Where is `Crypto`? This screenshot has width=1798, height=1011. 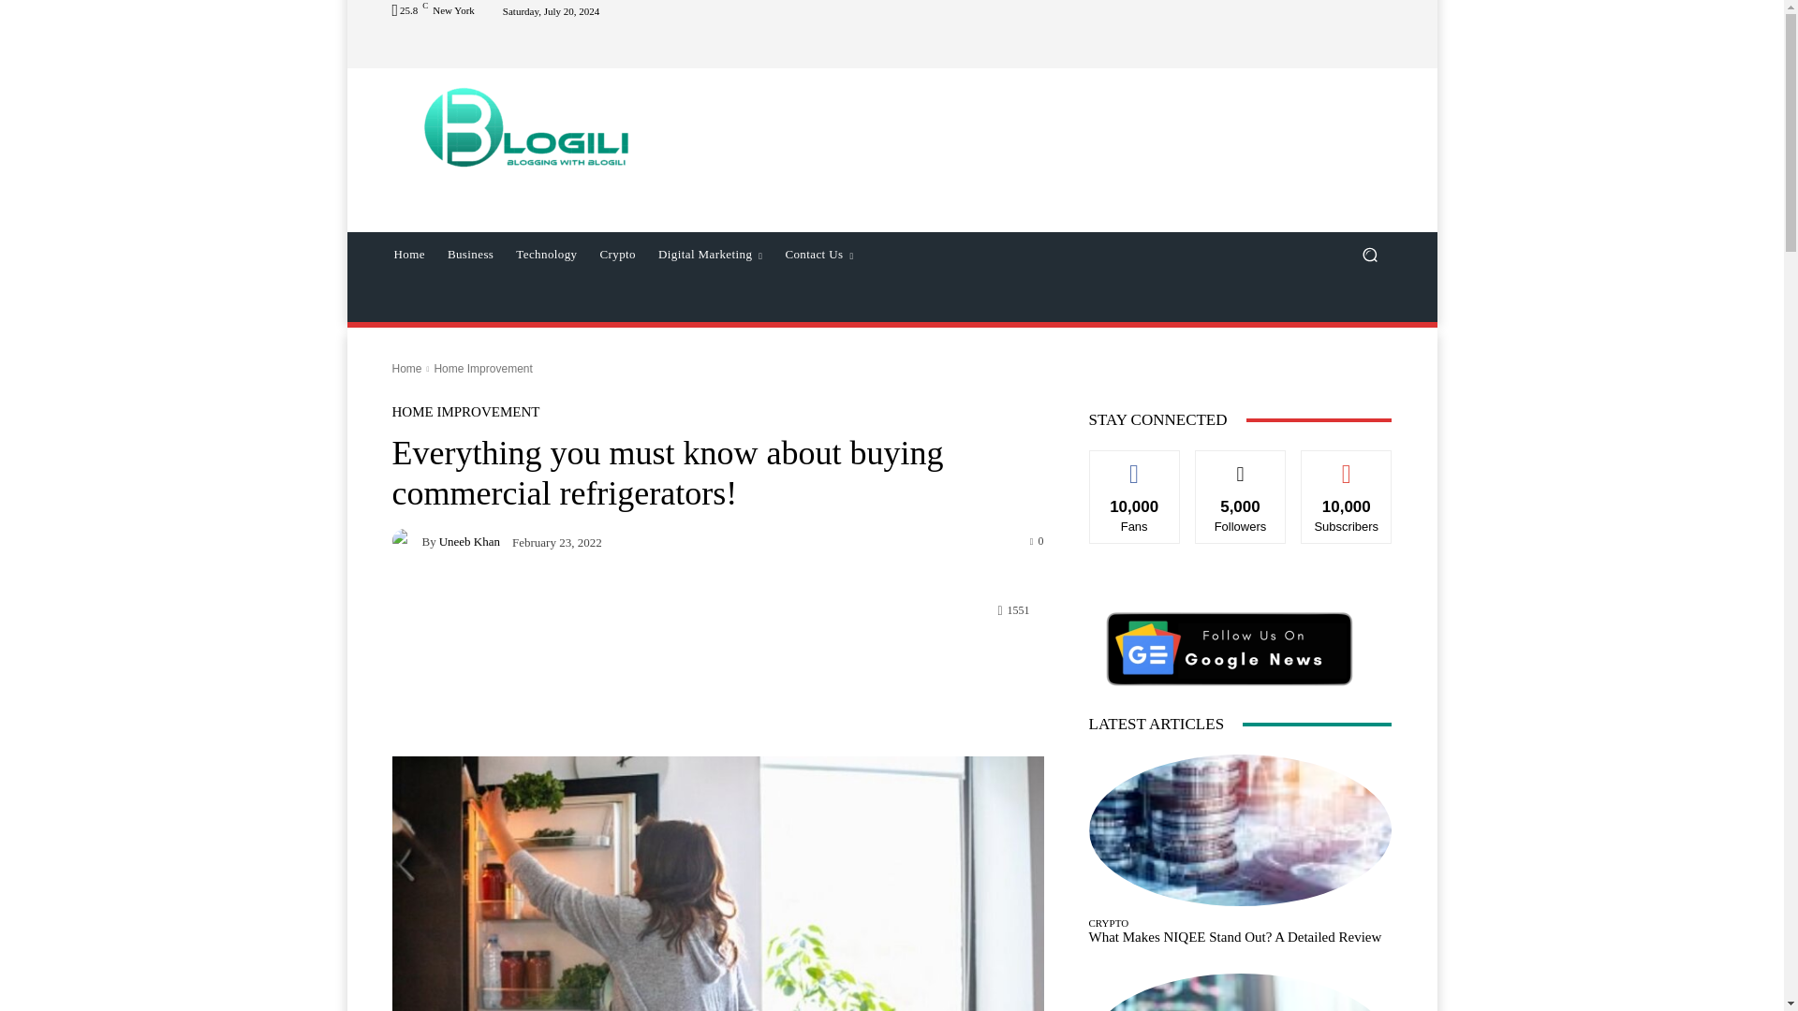
Crypto is located at coordinates (617, 255).